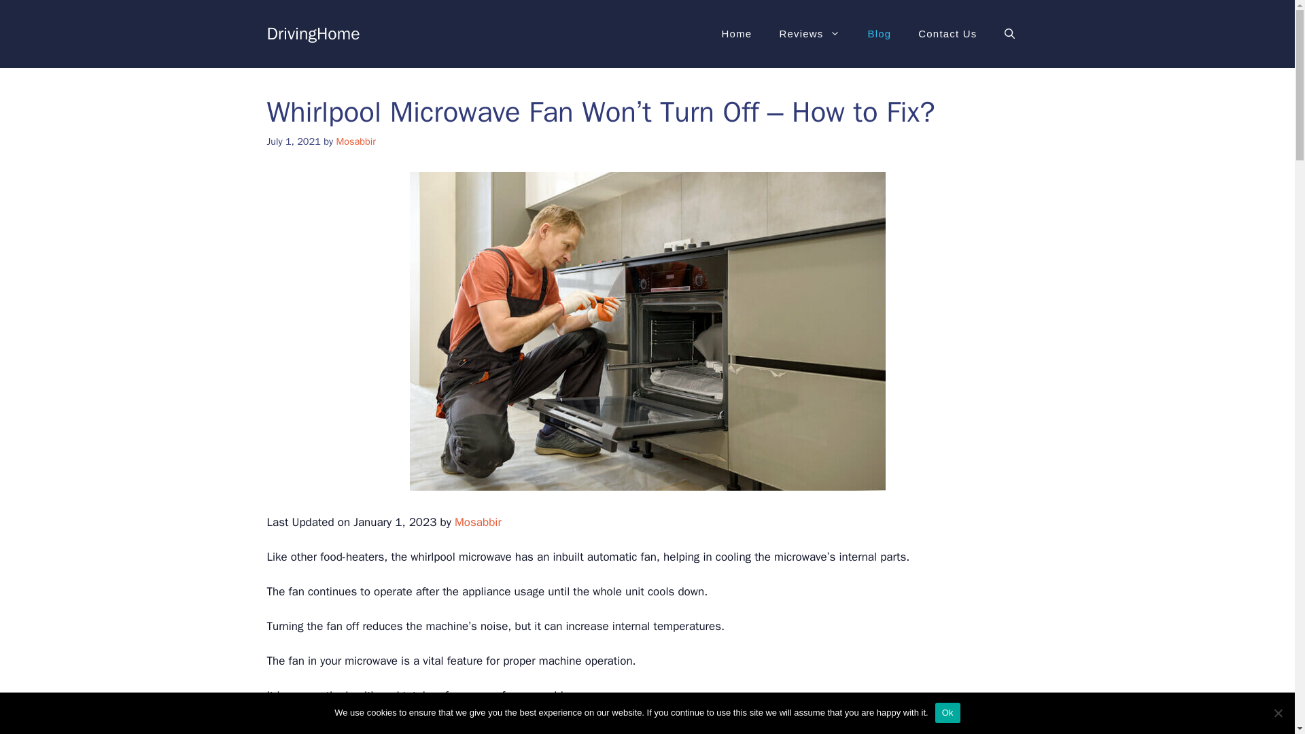  What do you see at coordinates (947, 712) in the screenshot?
I see `Ok` at bounding box center [947, 712].